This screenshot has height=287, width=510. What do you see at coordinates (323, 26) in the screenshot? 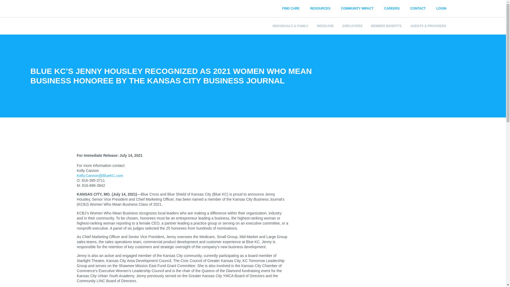
I see `MEDICARE` at bounding box center [323, 26].